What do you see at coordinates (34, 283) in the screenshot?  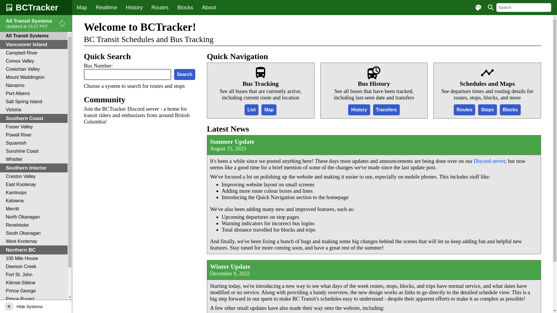 I see `Kitimat-Stikine` at bounding box center [34, 283].